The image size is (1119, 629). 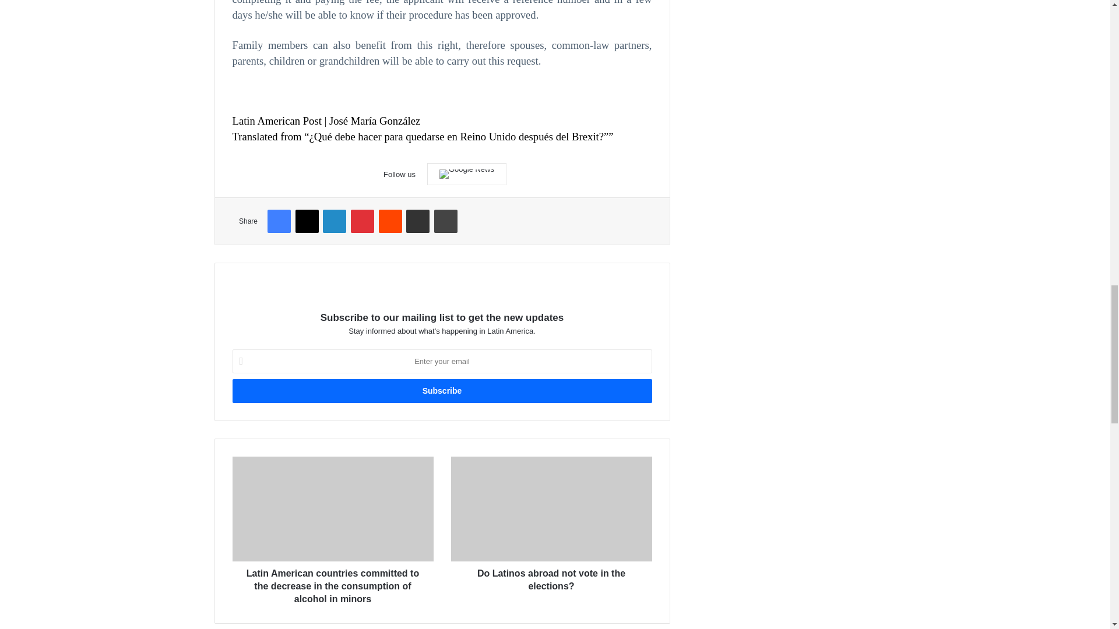 What do you see at coordinates (279, 221) in the screenshot?
I see `Facebook` at bounding box center [279, 221].